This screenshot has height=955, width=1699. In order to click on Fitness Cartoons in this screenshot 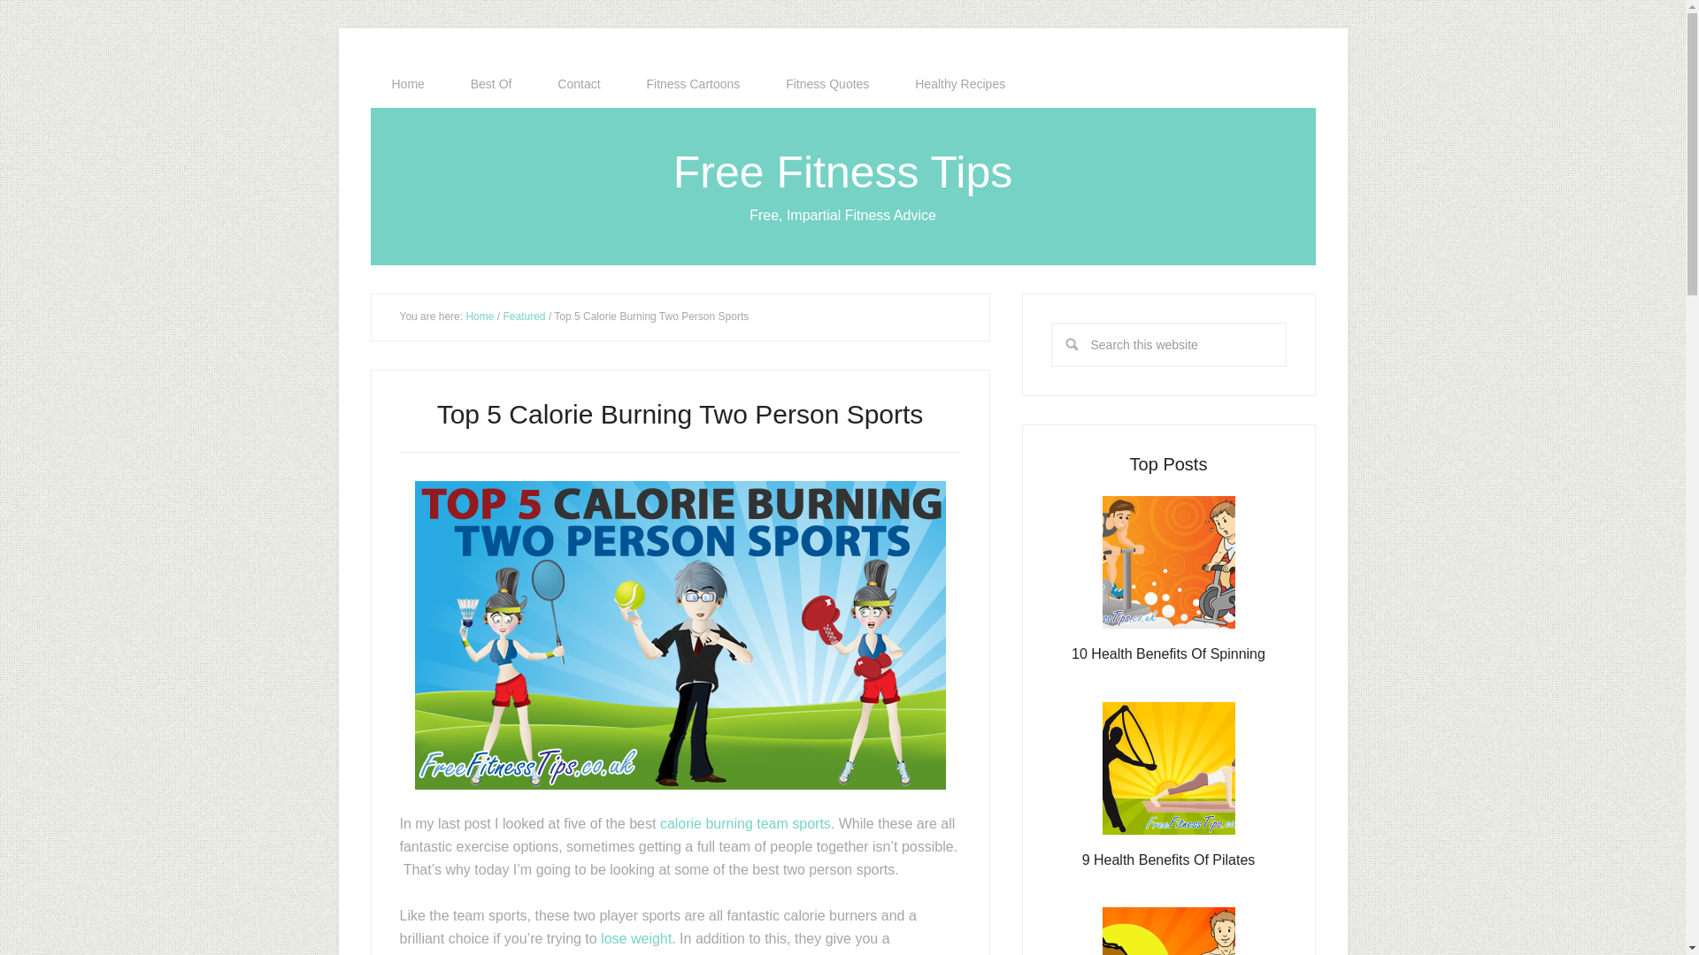, I will do `click(693, 84)`.